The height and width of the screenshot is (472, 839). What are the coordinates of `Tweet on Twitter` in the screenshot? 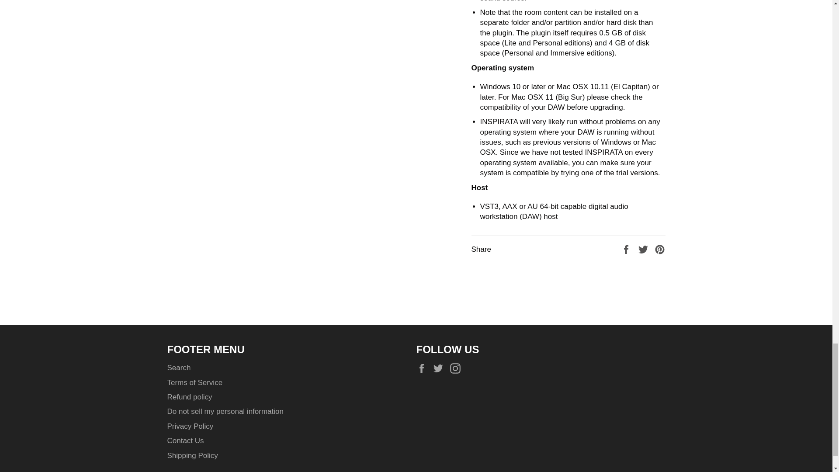 It's located at (644, 249).